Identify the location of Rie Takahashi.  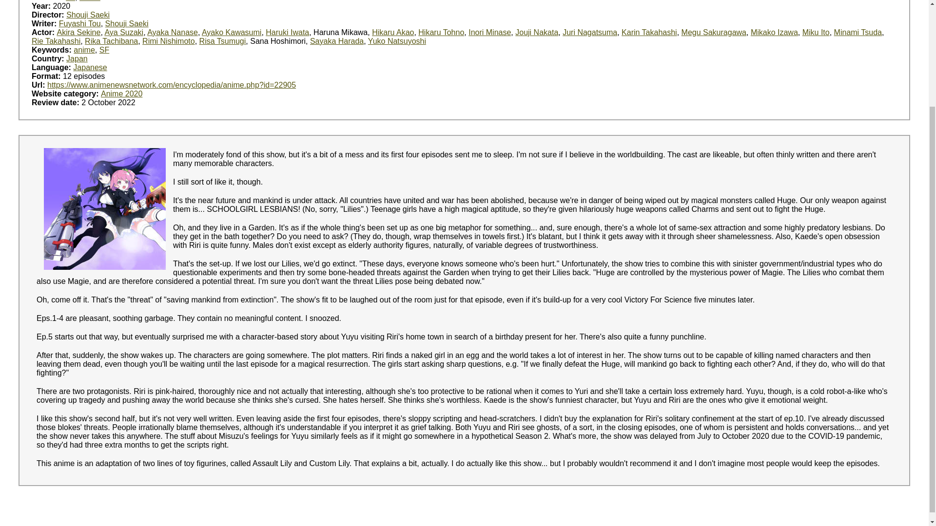
(56, 41).